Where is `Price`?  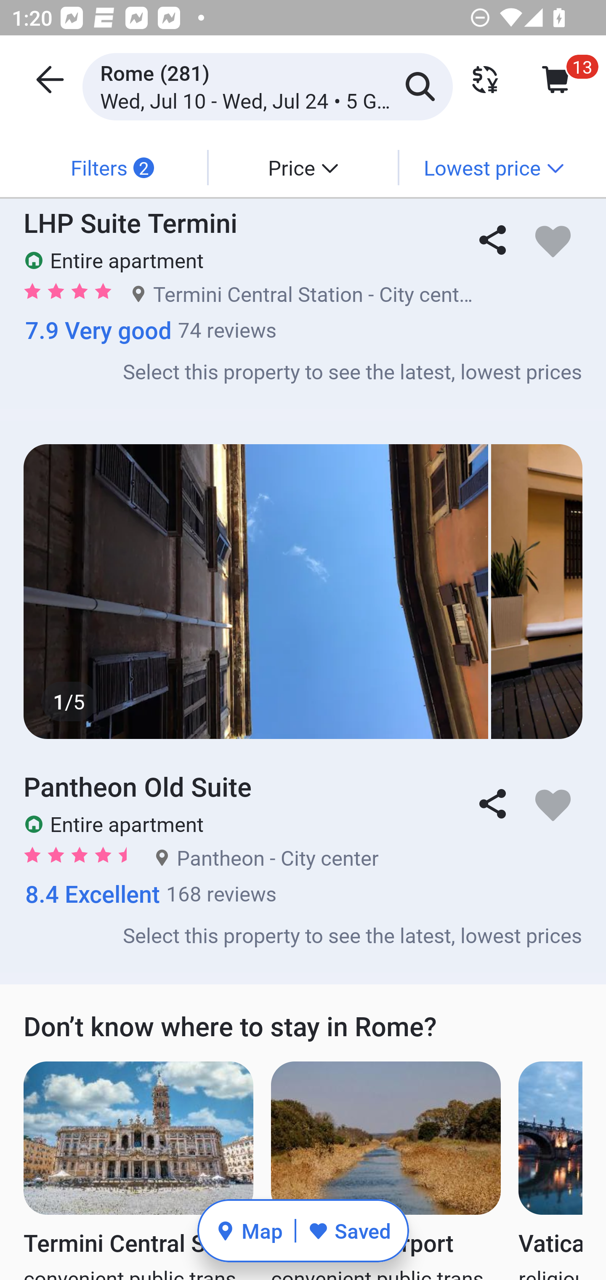
Price is located at coordinates (303, 168).